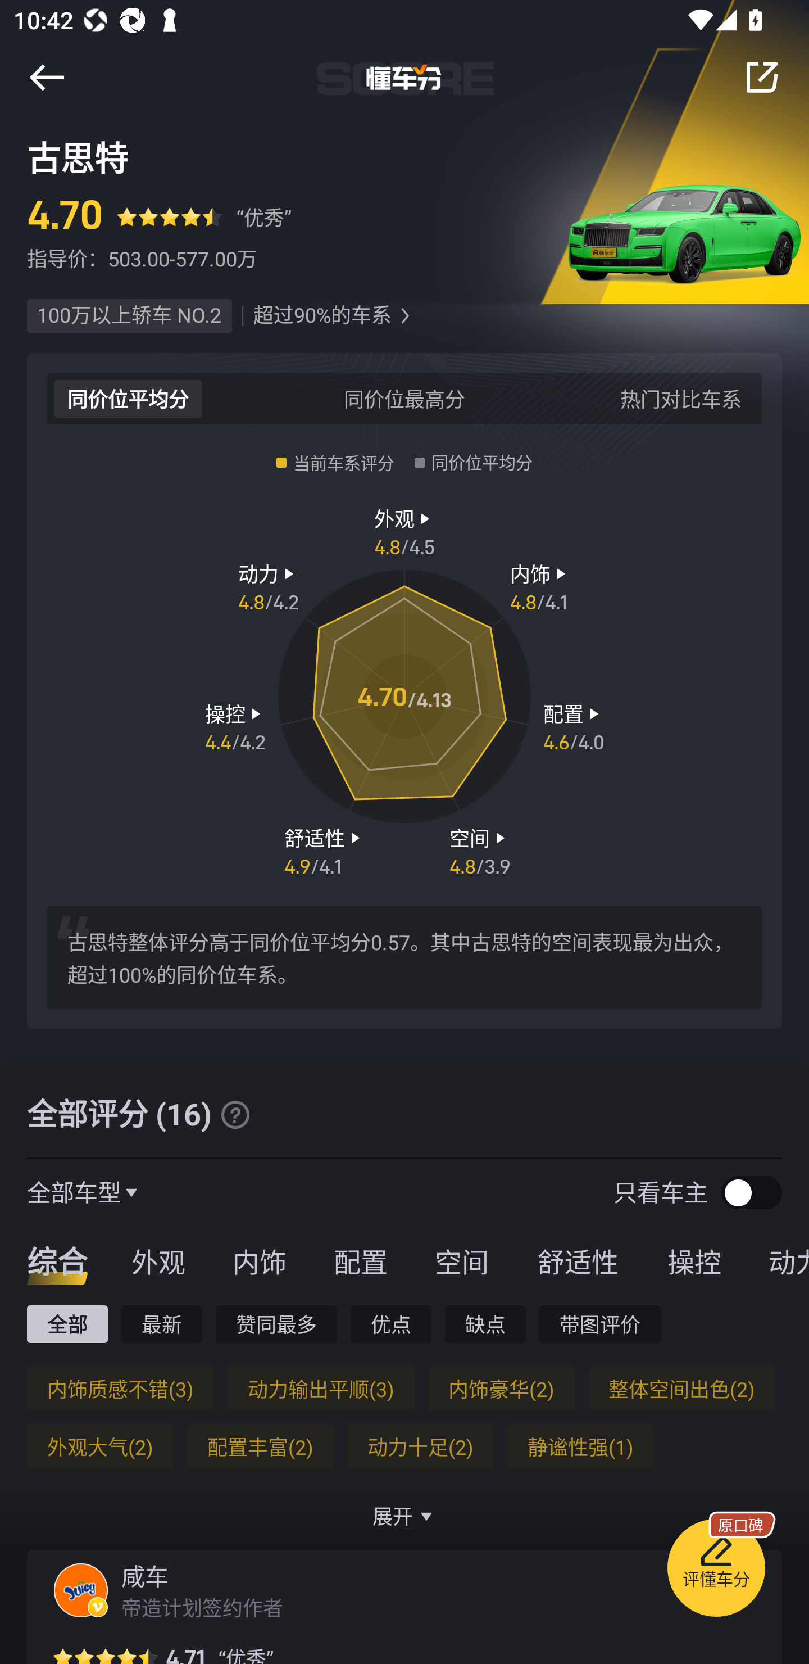 This screenshot has width=809, height=1664. I want to click on 动力输出平顺(3), so click(320, 1389).